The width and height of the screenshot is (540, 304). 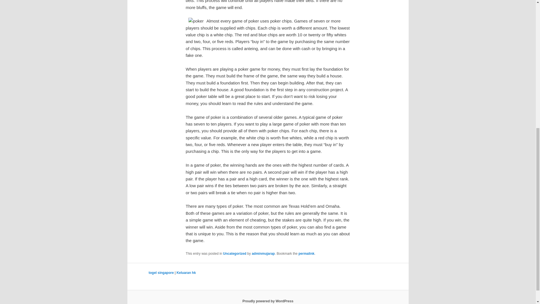 I want to click on Keluaran hk, so click(x=186, y=273).